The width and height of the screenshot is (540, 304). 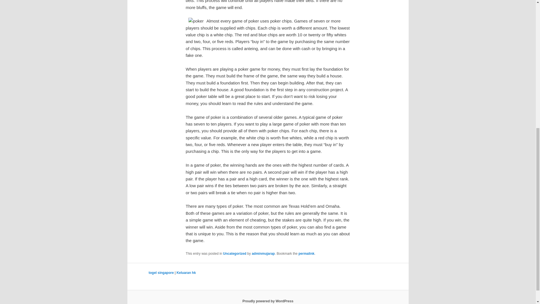 I want to click on Keluaran hk, so click(x=186, y=273).